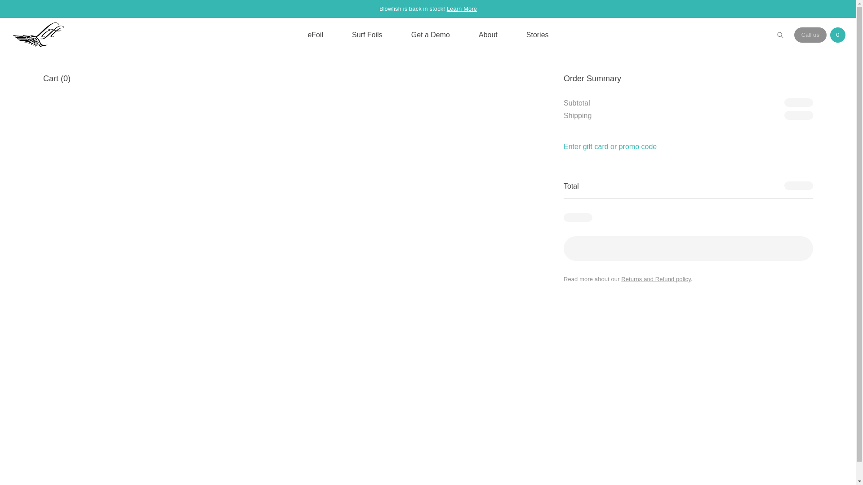 The width and height of the screenshot is (863, 485). I want to click on Learn More, so click(462, 9).